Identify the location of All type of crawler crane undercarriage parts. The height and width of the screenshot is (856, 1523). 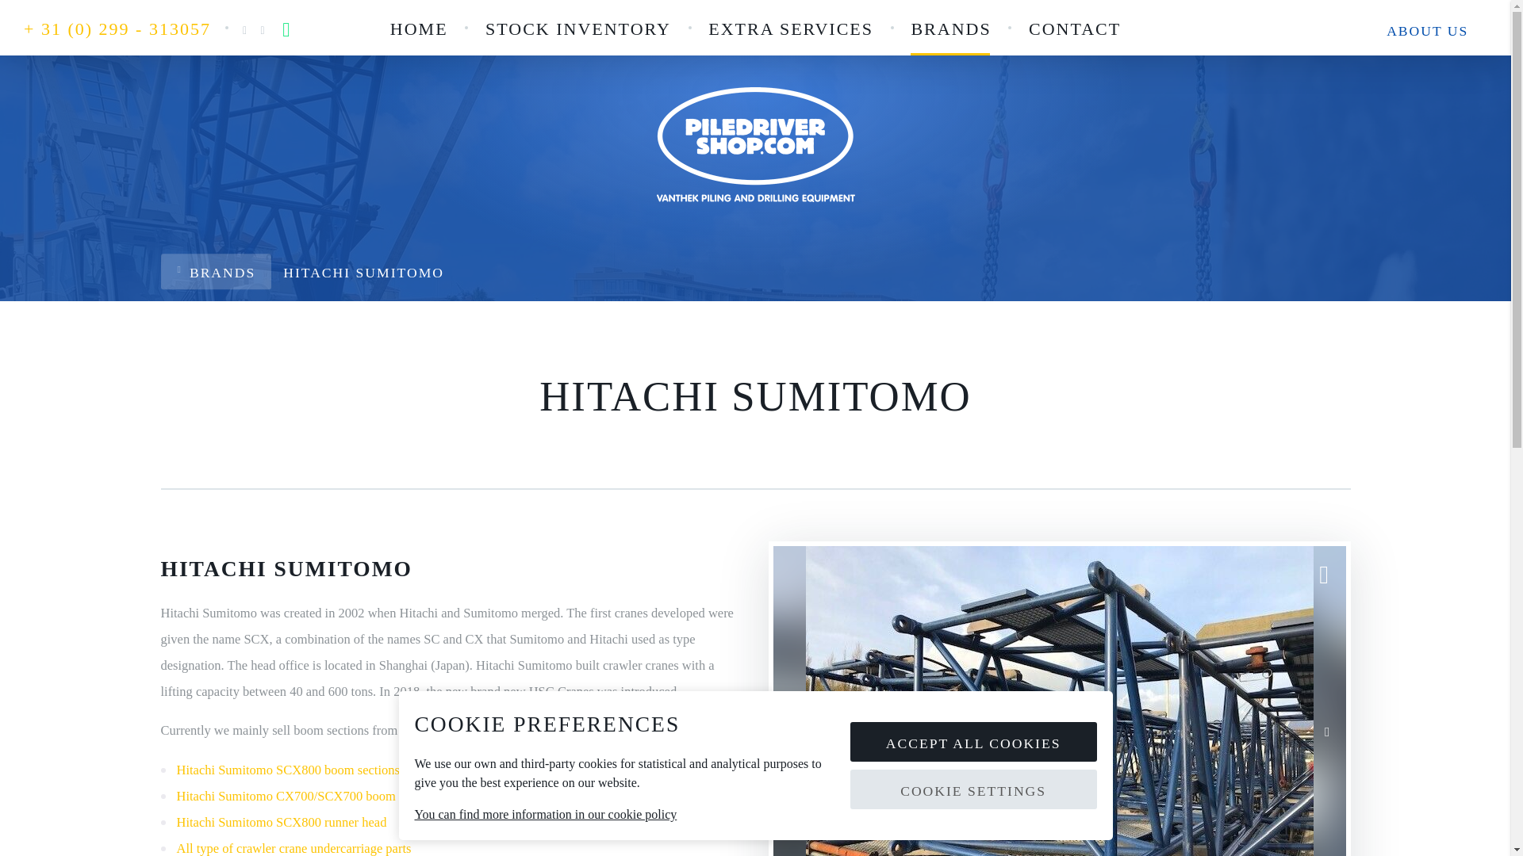
(293, 848).